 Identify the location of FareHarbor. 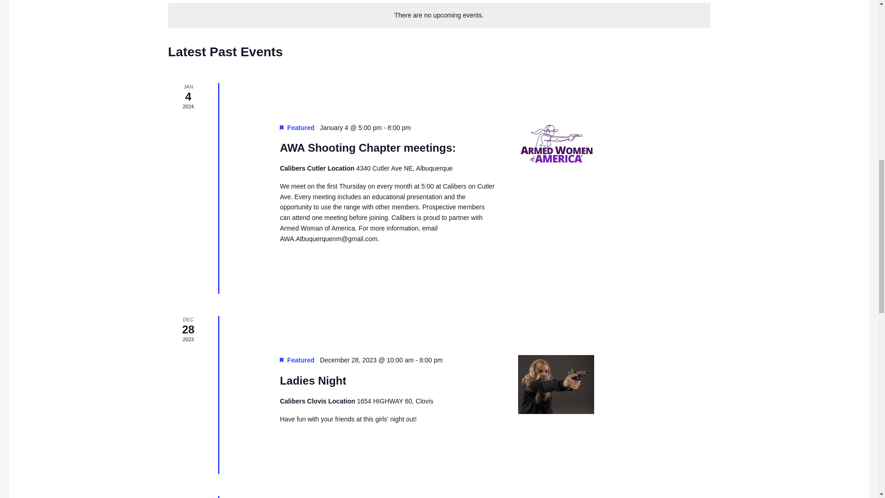
(816, 39).